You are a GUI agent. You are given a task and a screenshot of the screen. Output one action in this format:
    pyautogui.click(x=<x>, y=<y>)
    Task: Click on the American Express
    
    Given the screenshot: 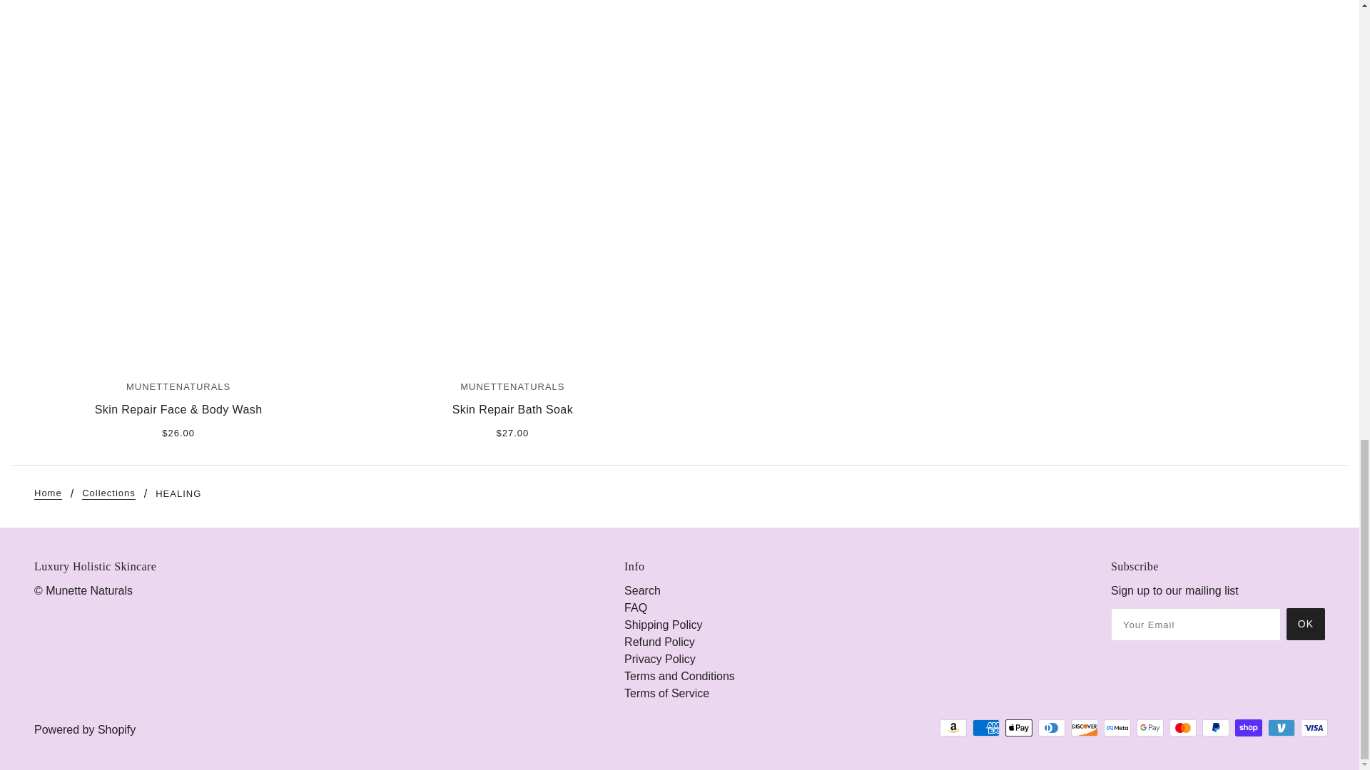 What is the action you would take?
    pyautogui.click(x=986, y=727)
    